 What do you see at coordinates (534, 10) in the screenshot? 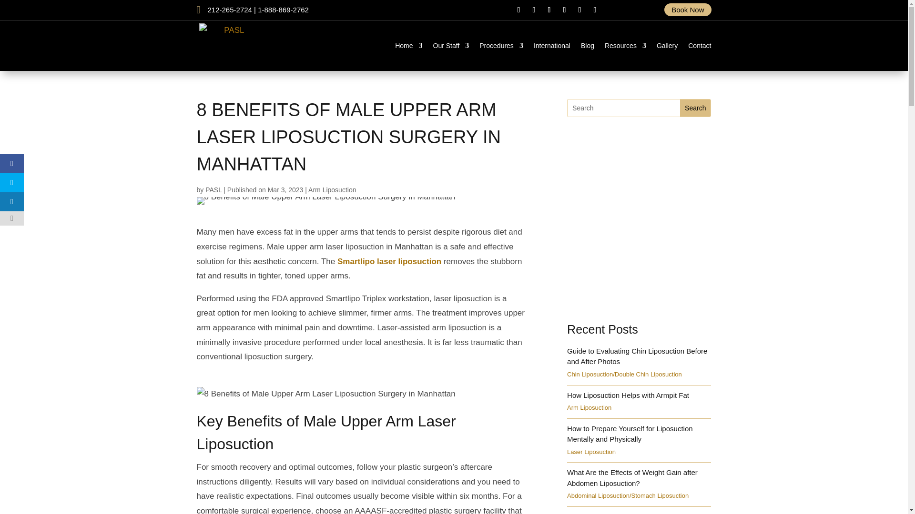
I see `Follow on X` at bounding box center [534, 10].